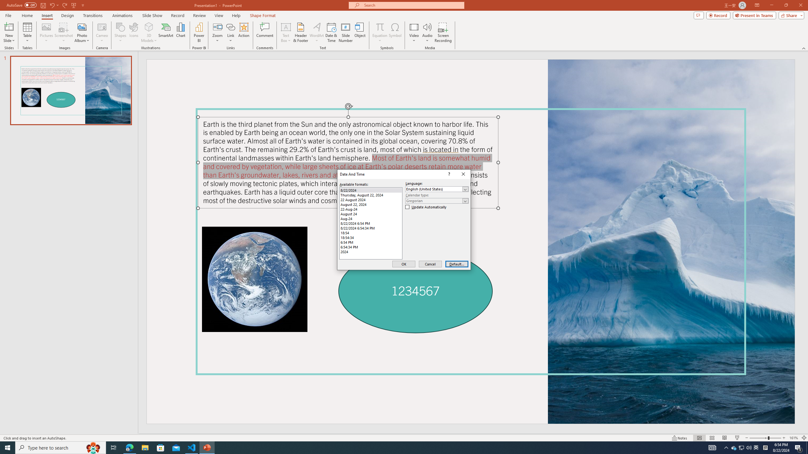 This screenshot has height=454, width=808. I want to click on Action Center, 1 new notification, so click(799, 448).